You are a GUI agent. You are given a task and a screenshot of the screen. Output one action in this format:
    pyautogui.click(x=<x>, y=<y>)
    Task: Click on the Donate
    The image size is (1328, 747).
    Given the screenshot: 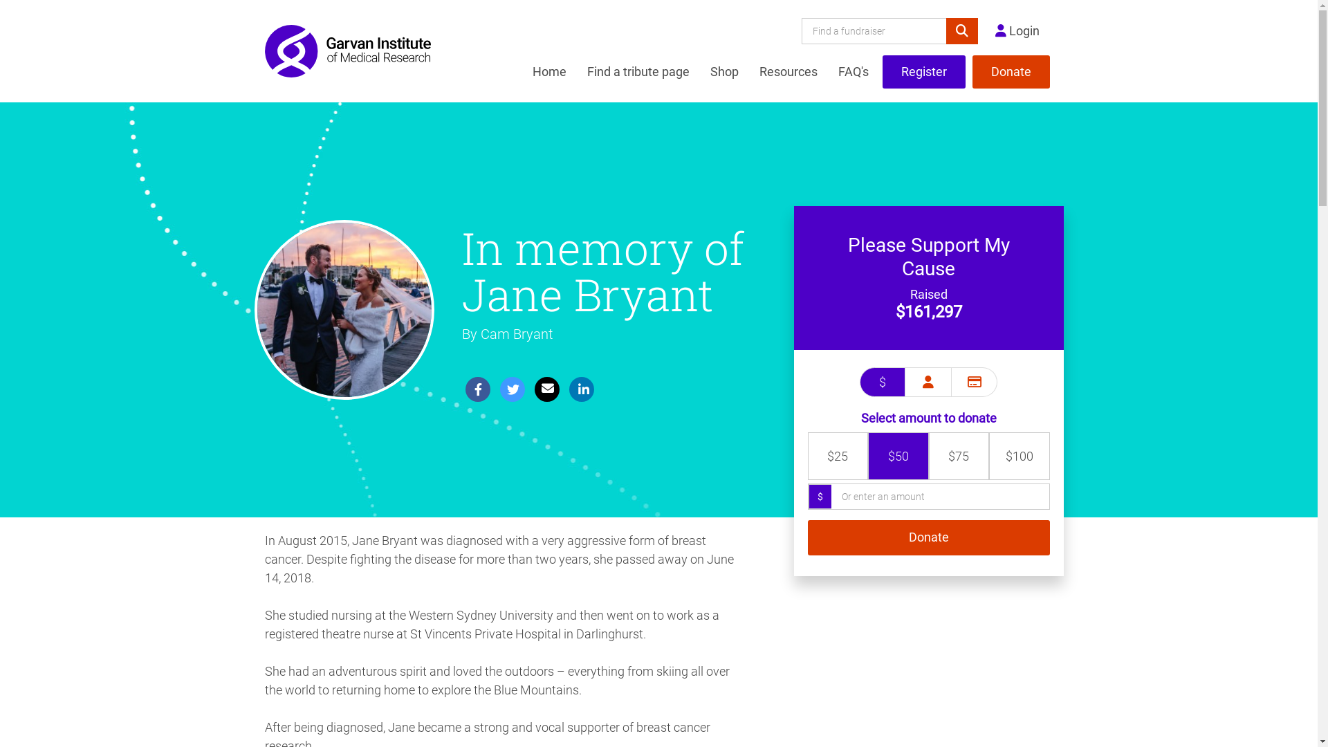 What is the action you would take?
    pyautogui.click(x=929, y=538)
    